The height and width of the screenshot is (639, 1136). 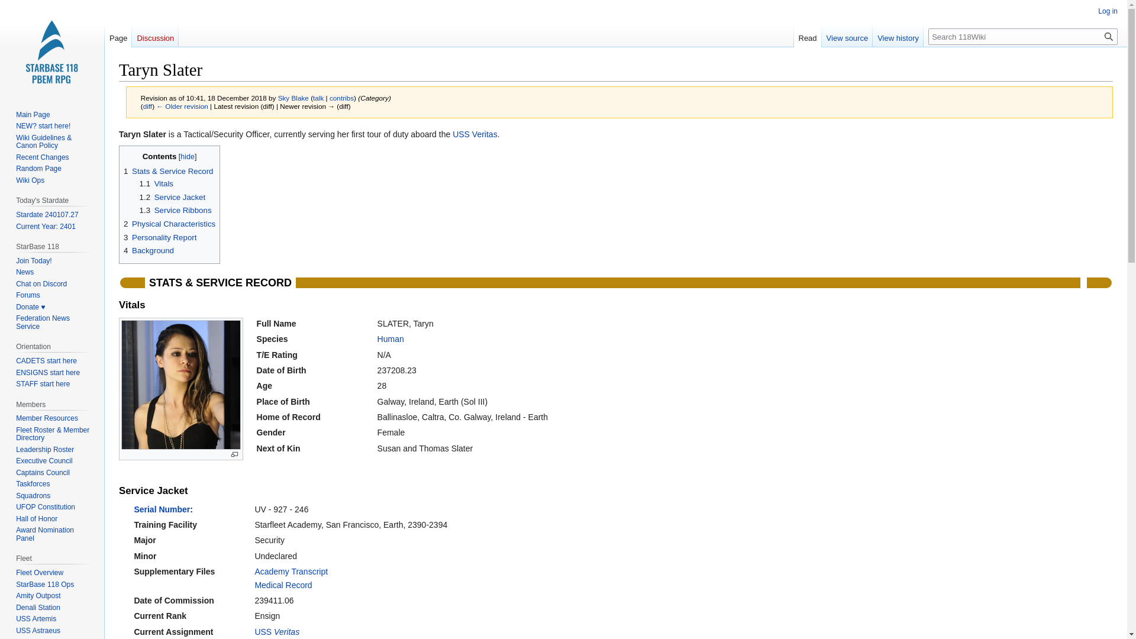 What do you see at coordinates (475, 134) in the screenshot?
I see `USS Veritas` at bounding box center [475, 134].